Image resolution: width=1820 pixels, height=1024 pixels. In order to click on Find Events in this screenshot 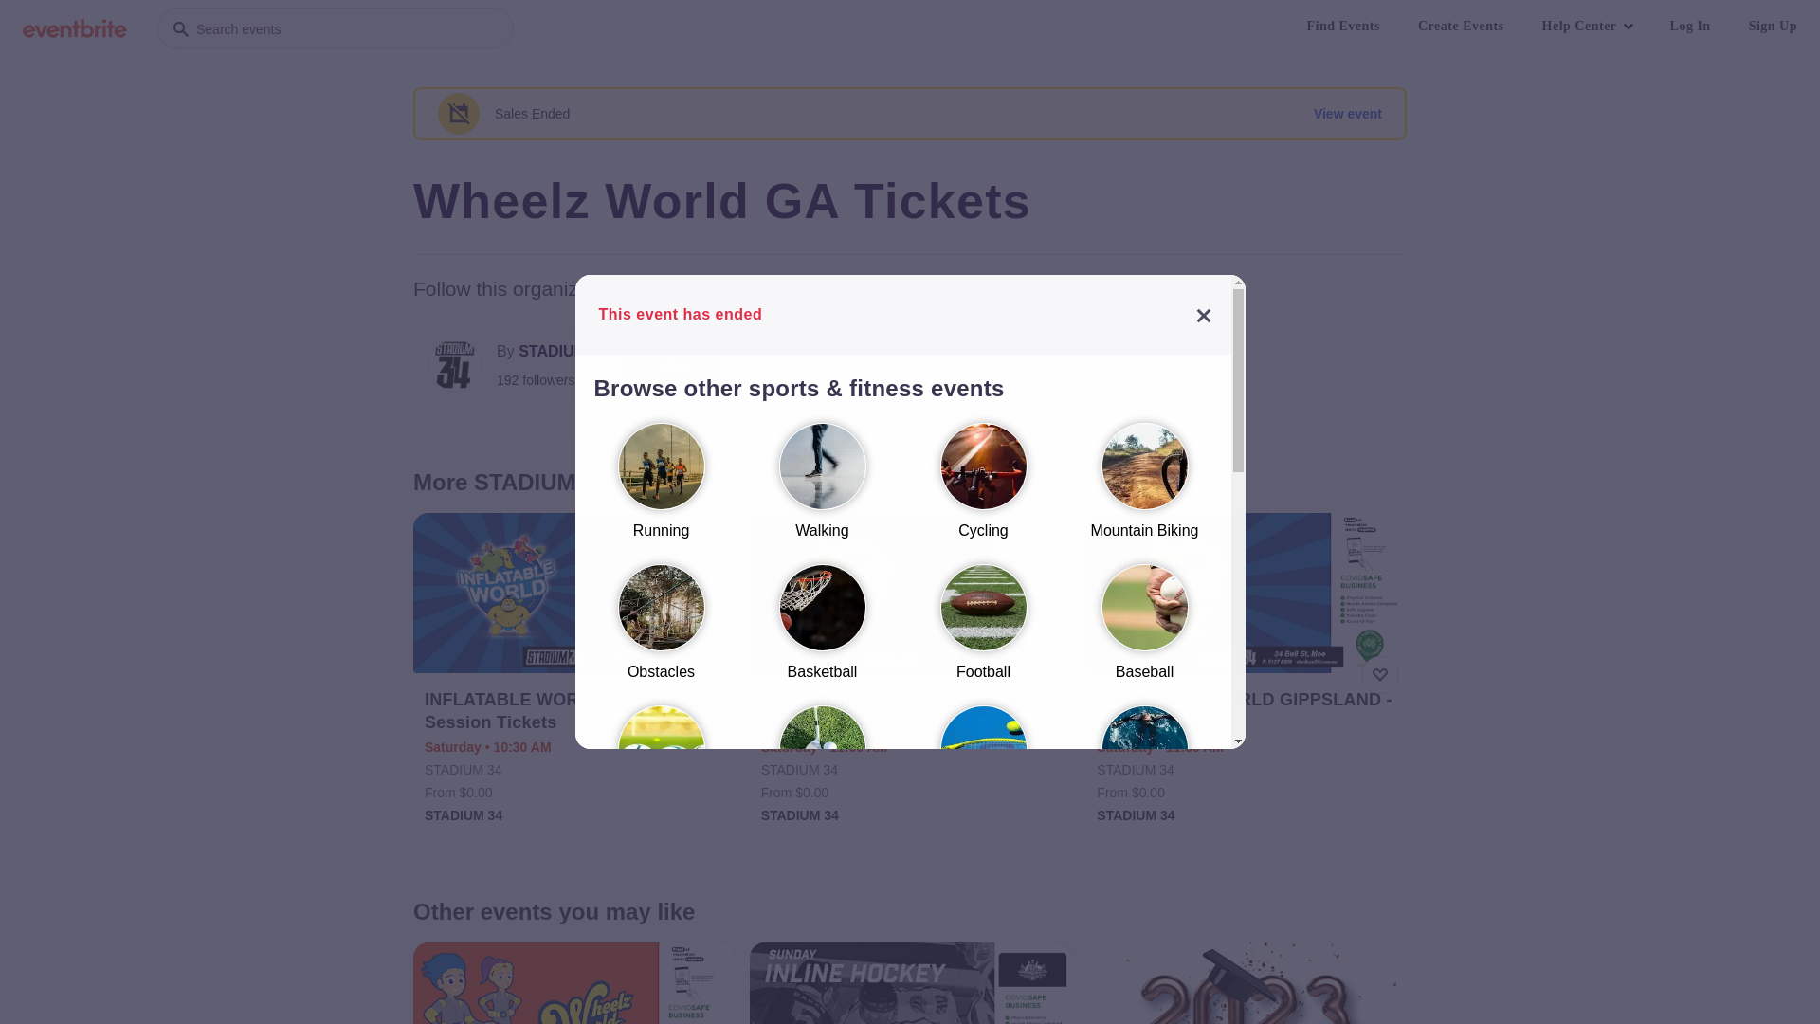, I will do `click(1342, 27)`.